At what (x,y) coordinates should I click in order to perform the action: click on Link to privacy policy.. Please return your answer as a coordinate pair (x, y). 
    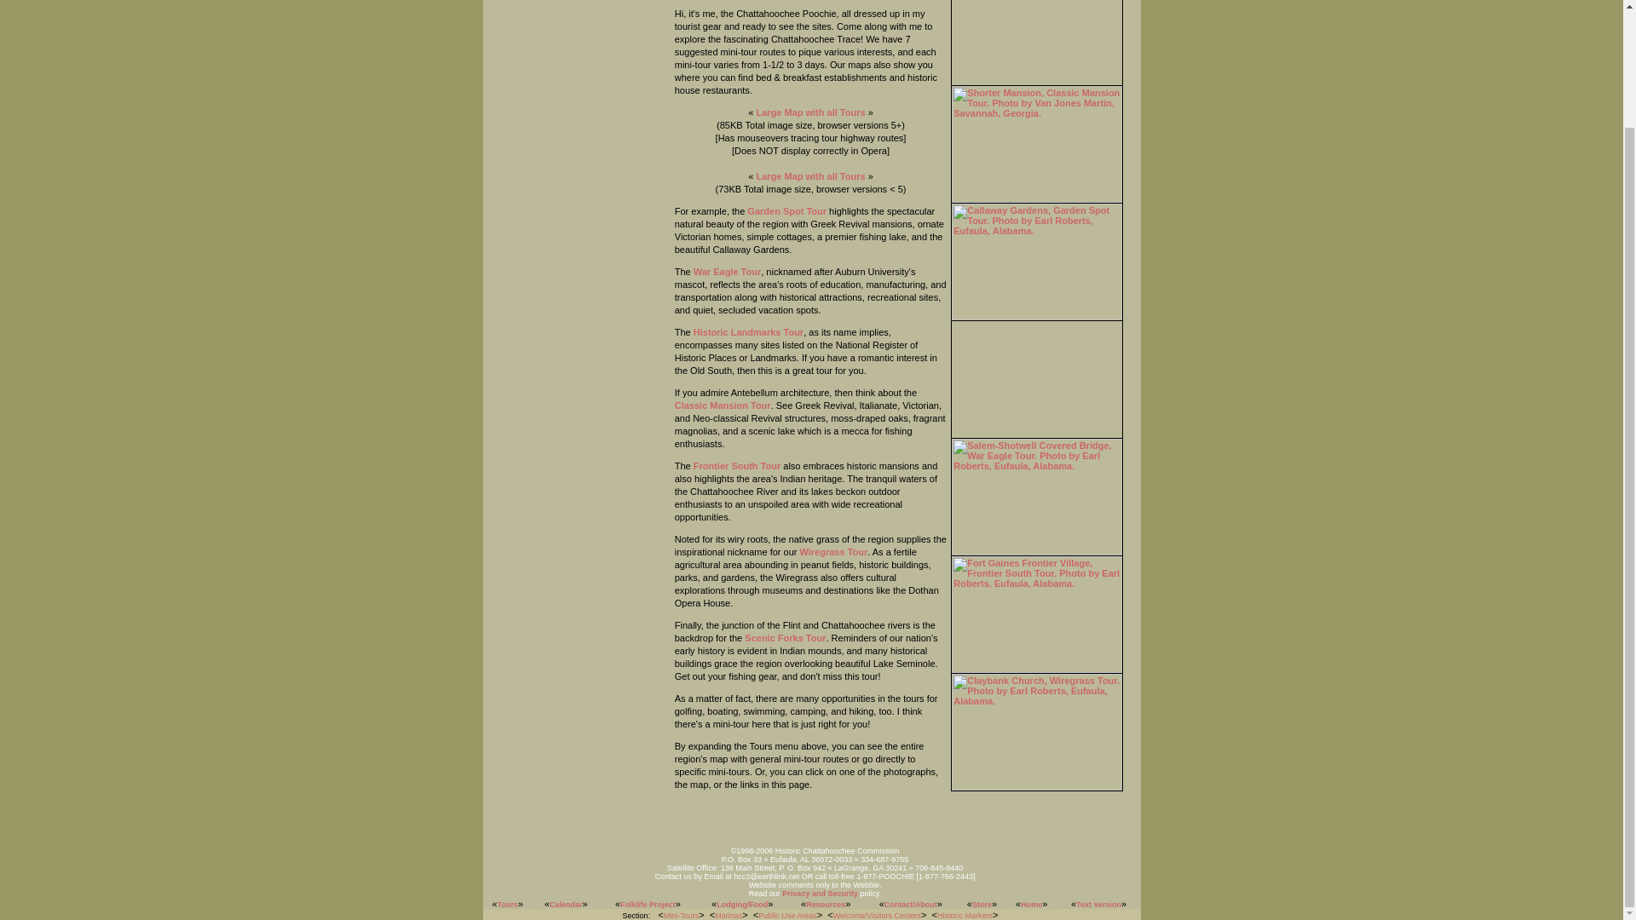
    Looking at the image, I should click on (820, 894).